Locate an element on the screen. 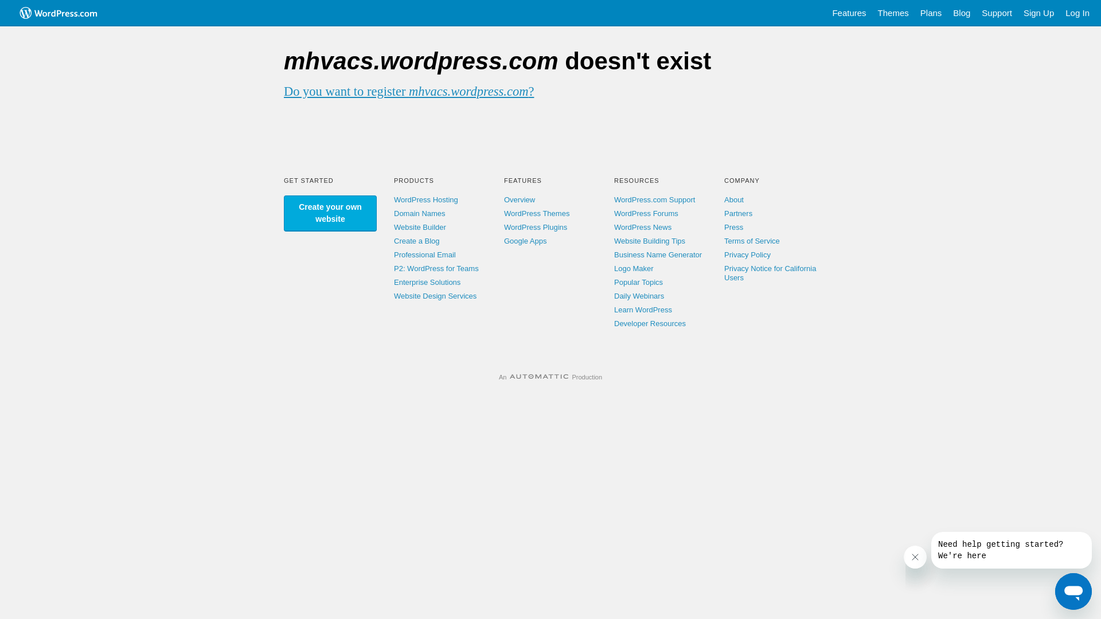 The height and width of the screenshot is (619, 1101). Popular Topics is located at coordinates (639, 282).